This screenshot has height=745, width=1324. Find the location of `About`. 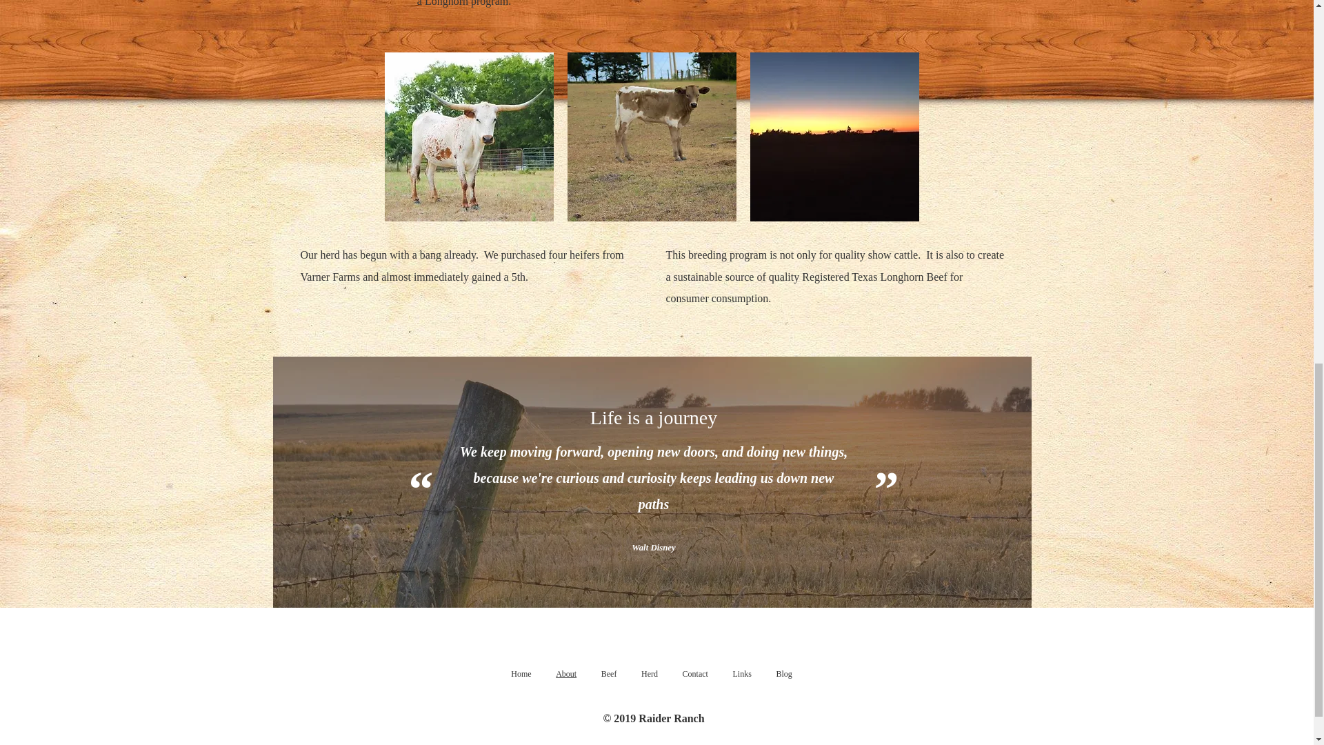

About is located at coordinates (565, 674).